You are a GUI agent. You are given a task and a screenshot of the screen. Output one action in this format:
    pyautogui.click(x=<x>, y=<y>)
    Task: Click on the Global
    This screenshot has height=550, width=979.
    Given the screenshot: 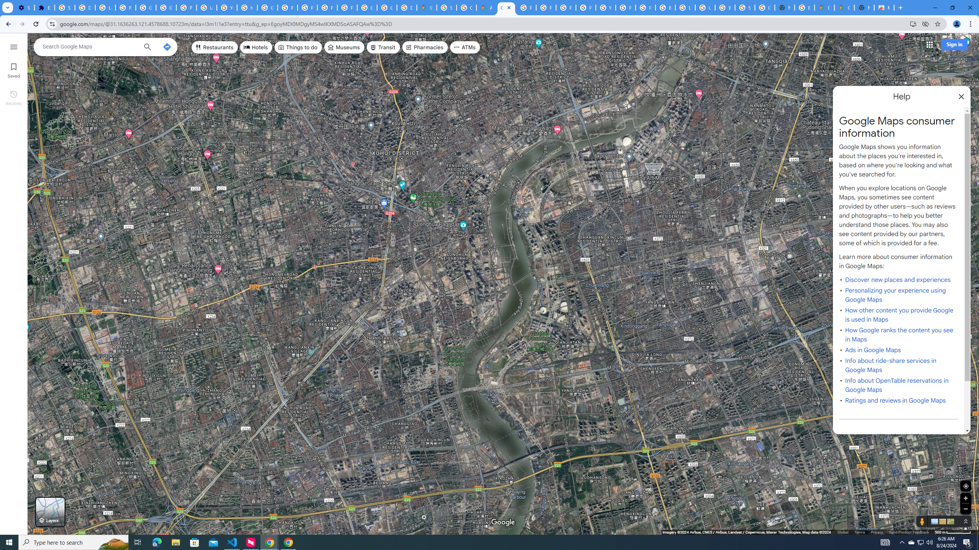 What is the action you would take?
    pyautogui.click(x=843, y=532)
    